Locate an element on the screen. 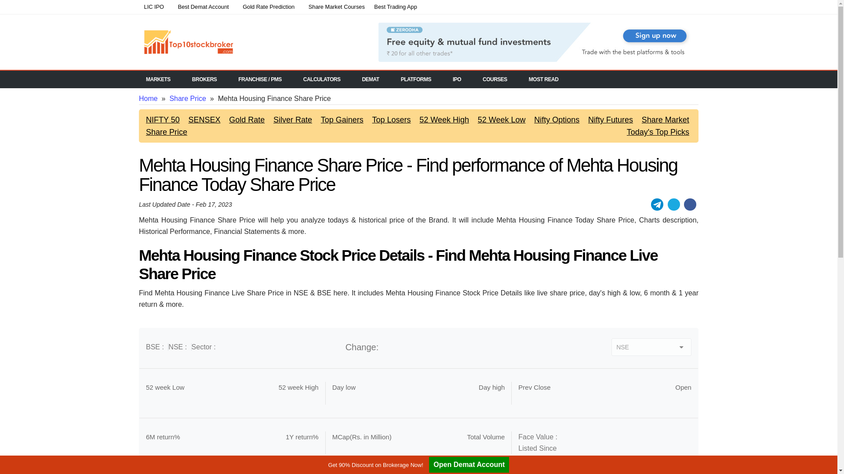  MARKETS is located at coordinates (161, 79).